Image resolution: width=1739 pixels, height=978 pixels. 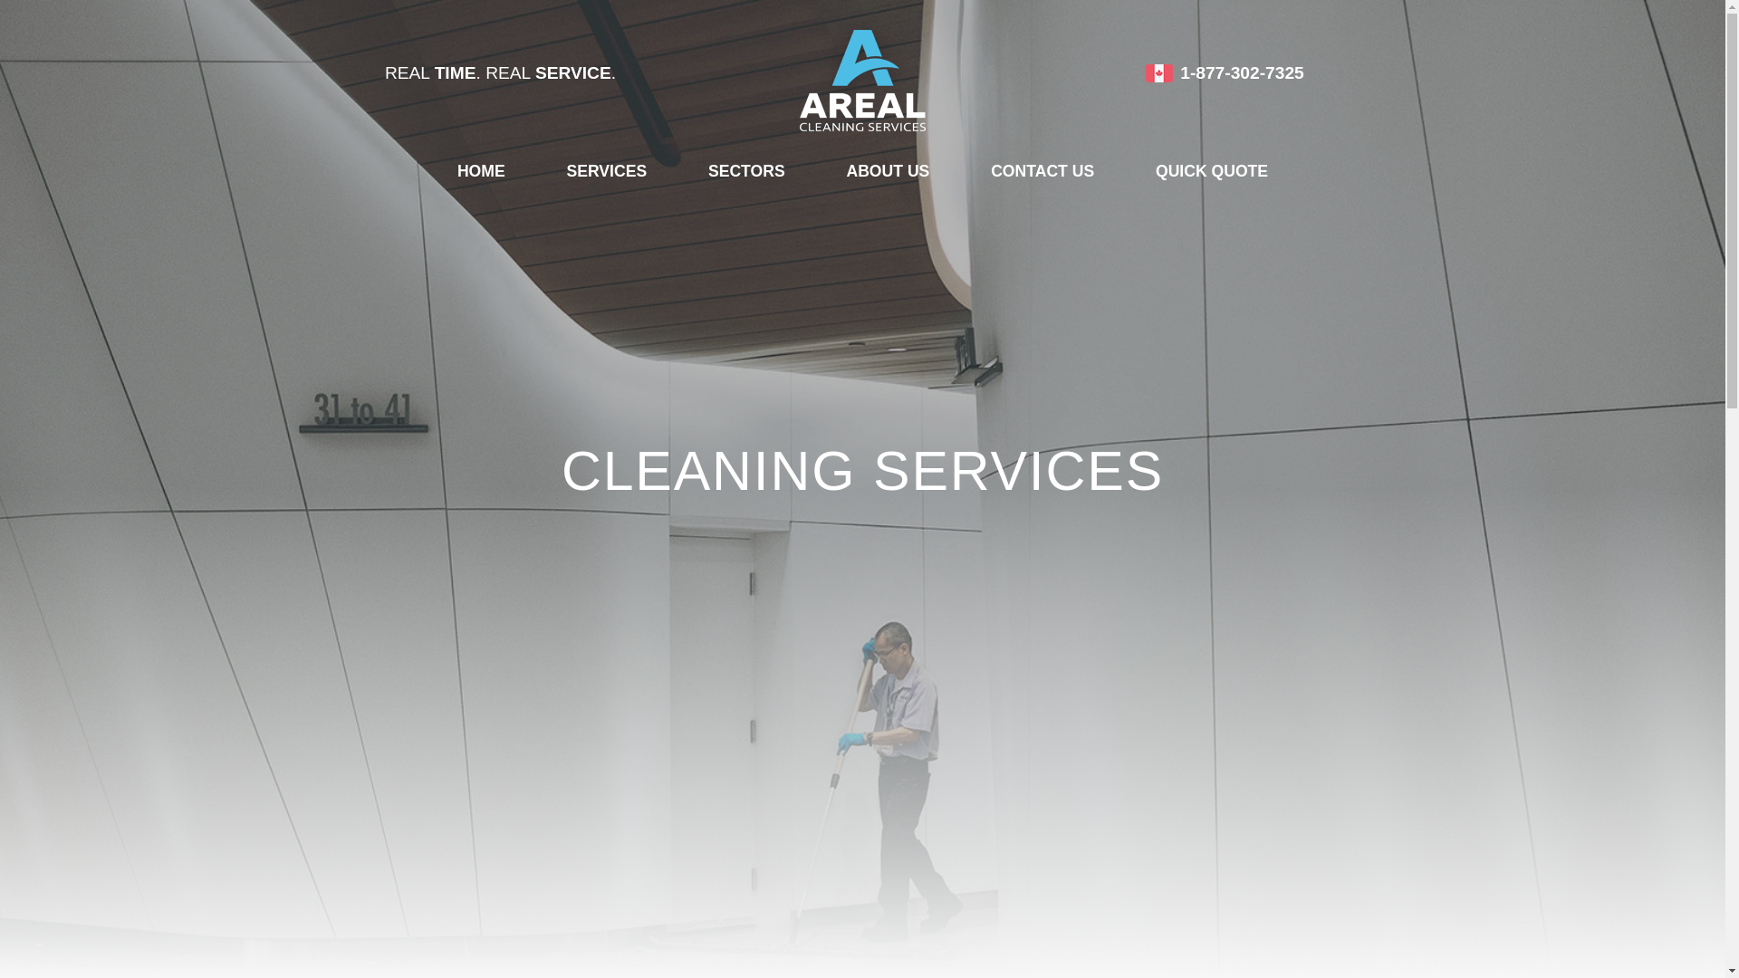 I want to click on 1-877-302-7325, so click(x=1225, y=72).